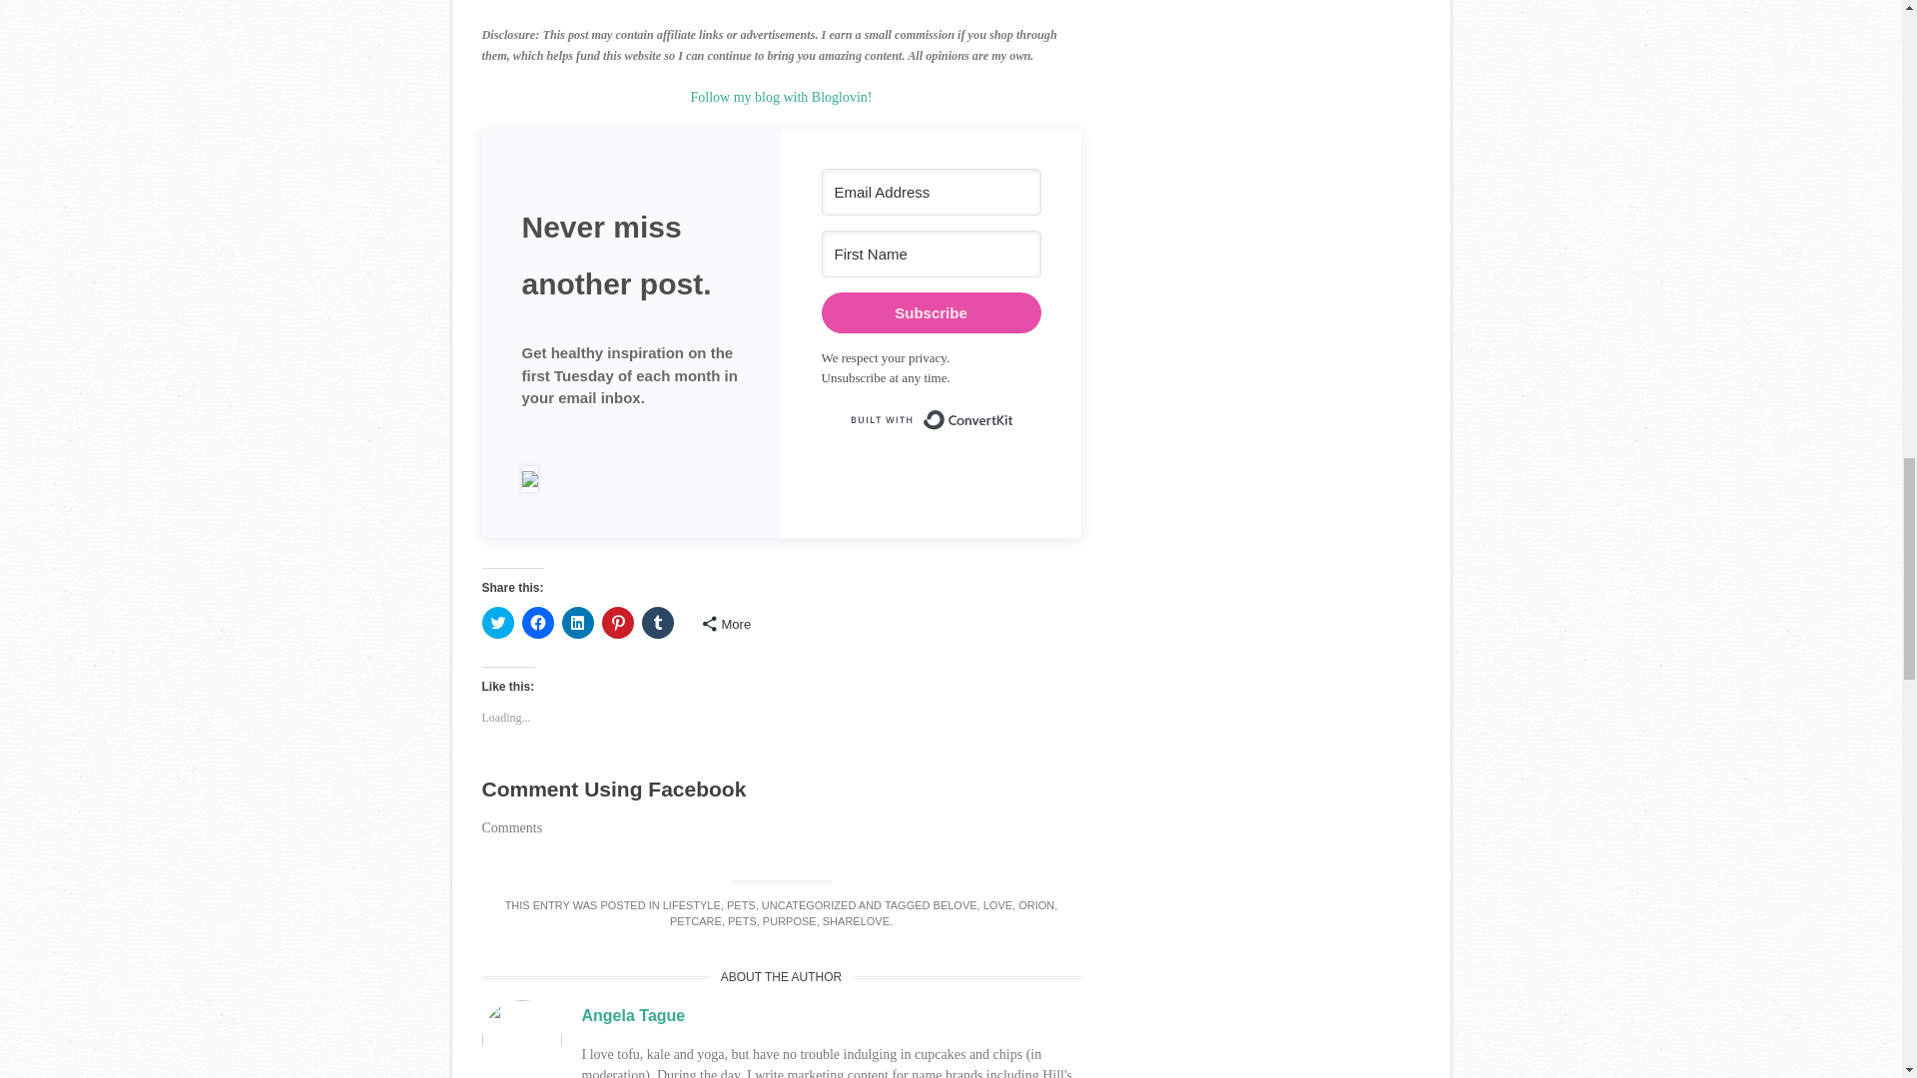 The height and width of the screenshot is (1078, 1917). Describe the element at coordinates (741, 904) in the screenshot. I see `PETS` at that location.